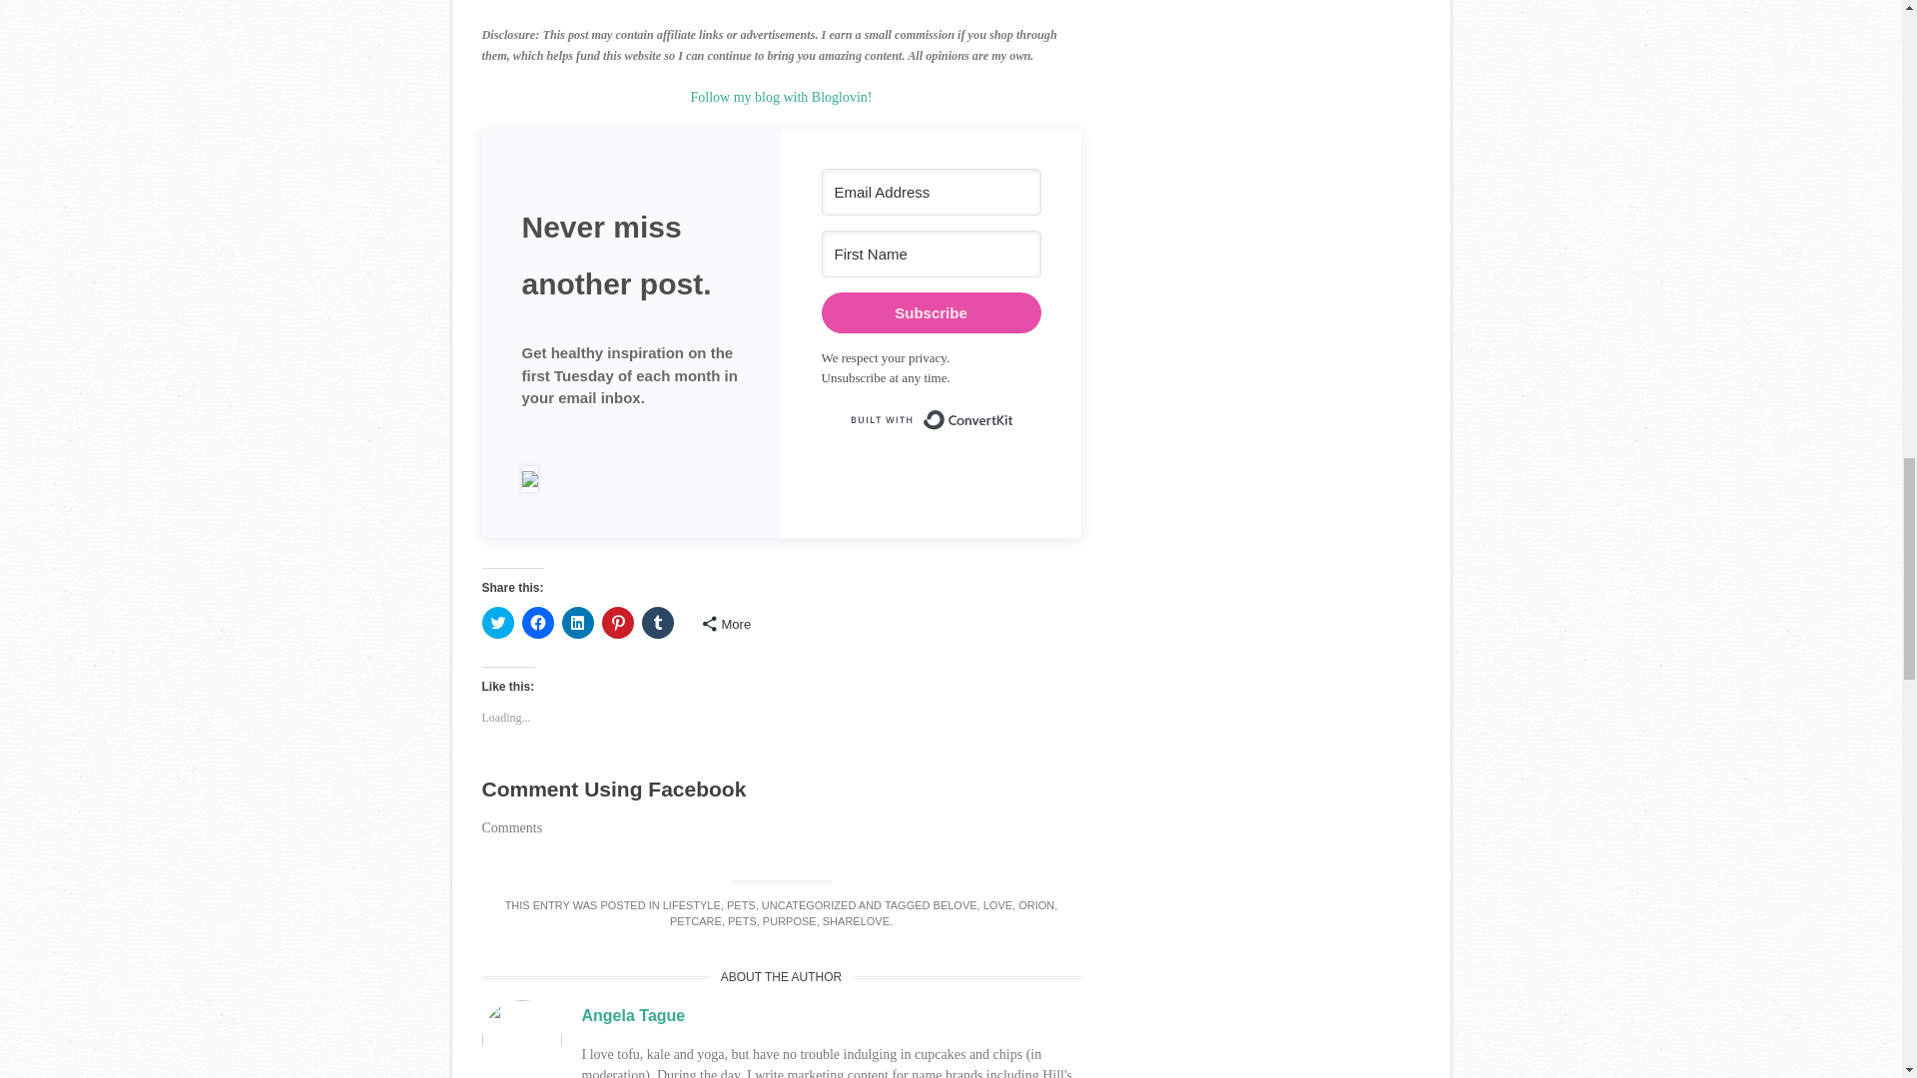 The height and width of the screenshot is (1078, 1917). Describe the element at coordinates (741, 904) in the screenshot. I see `PETS` at that location.